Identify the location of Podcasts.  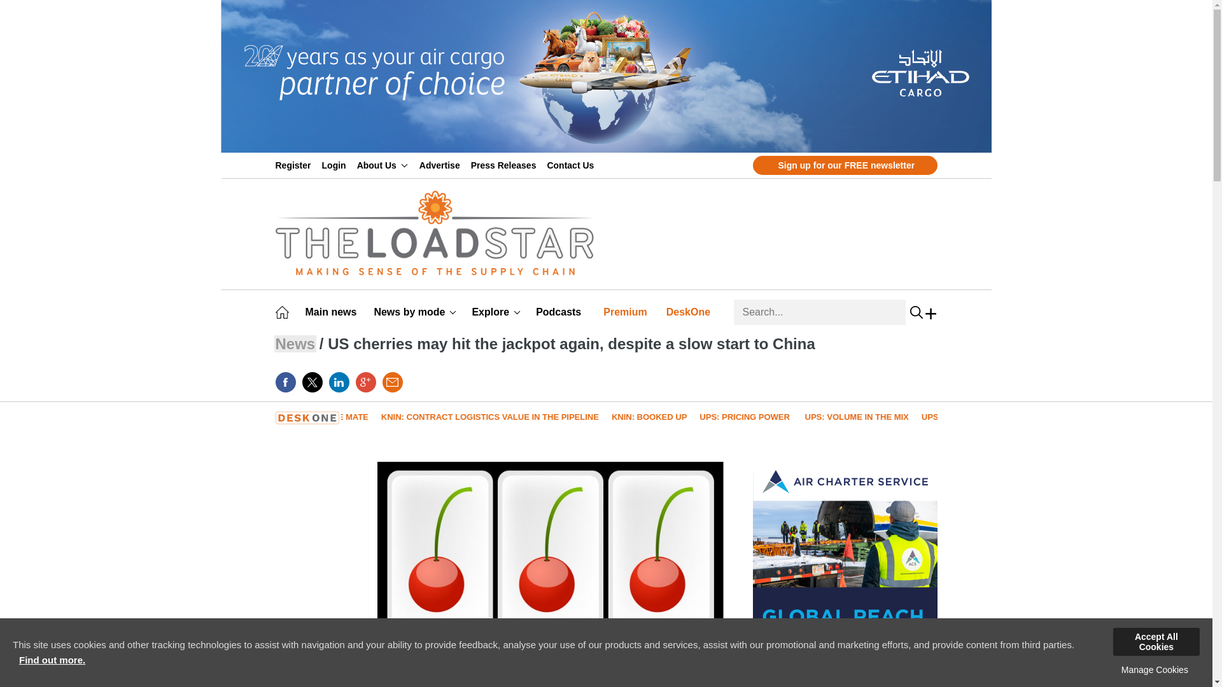
(560, 312).